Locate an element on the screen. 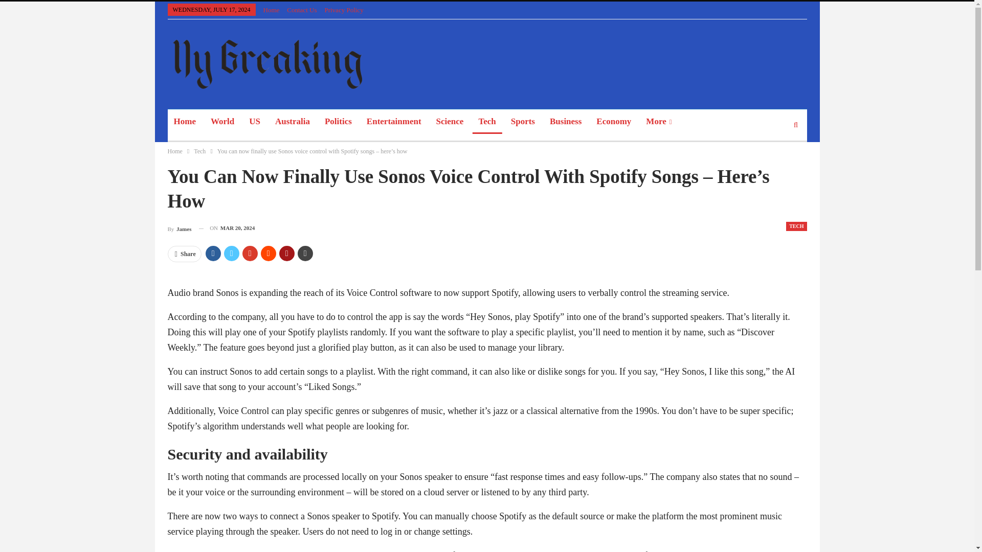  Home is located at coordinates (271, 10).